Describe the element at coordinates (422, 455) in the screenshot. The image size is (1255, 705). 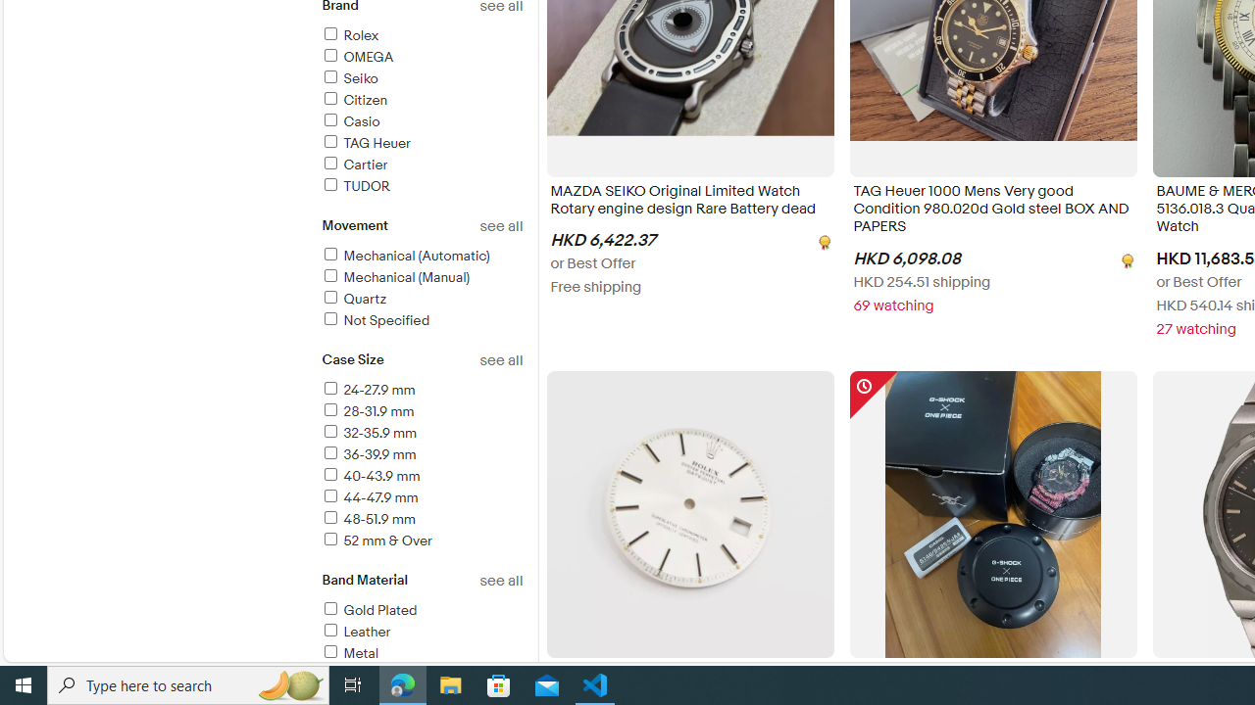
I see `36-39.9 mm` at that location.